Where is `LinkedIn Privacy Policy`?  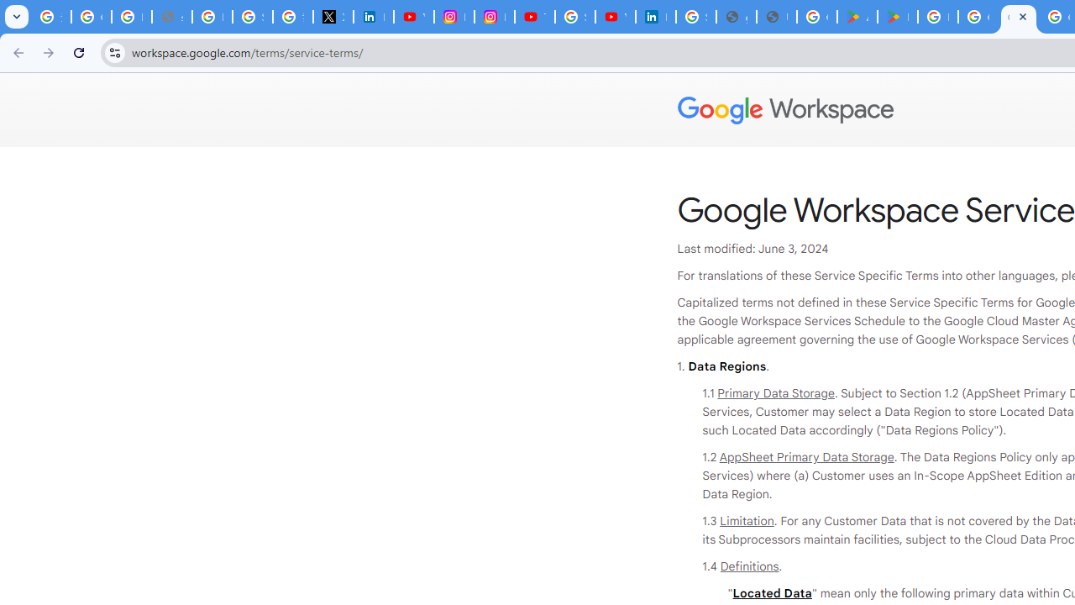
LinkedIn Privacy Policy is located at coordinates (373, 17).